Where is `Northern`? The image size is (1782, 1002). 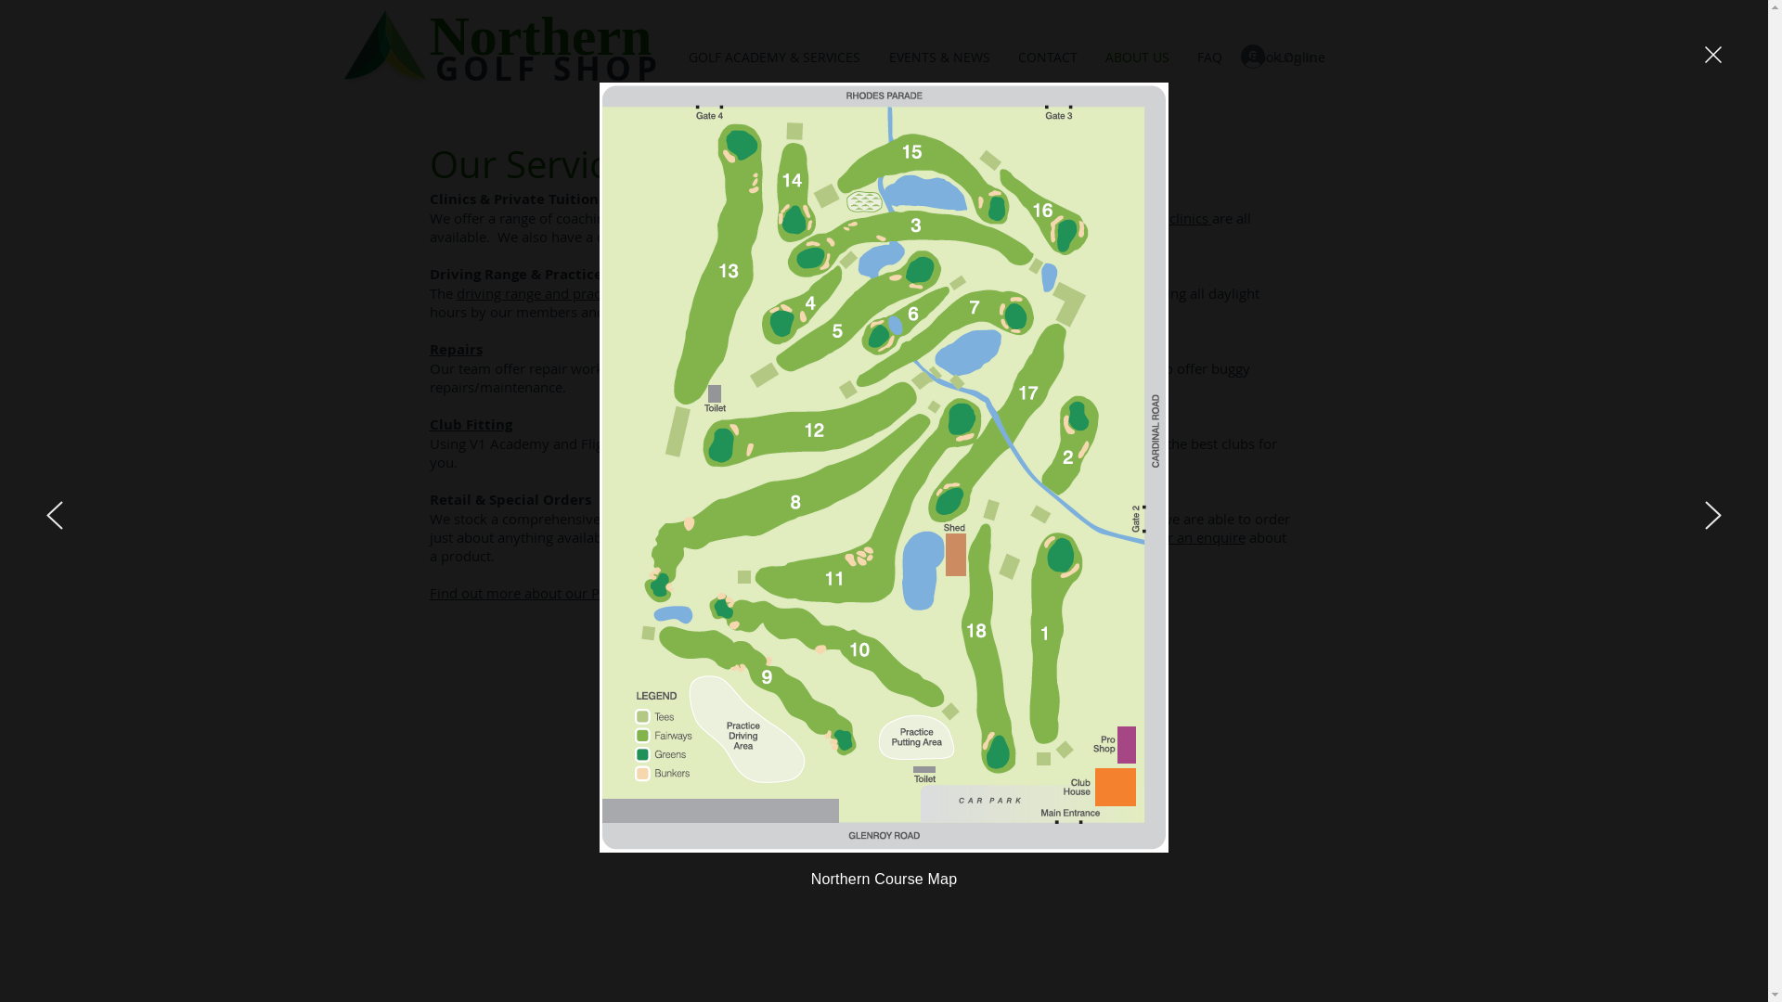 Northern is located at coordinates (540, 35).